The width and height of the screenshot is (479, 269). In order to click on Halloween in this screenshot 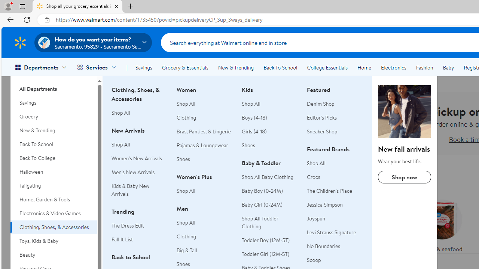, I will do `click(54, 172)`.